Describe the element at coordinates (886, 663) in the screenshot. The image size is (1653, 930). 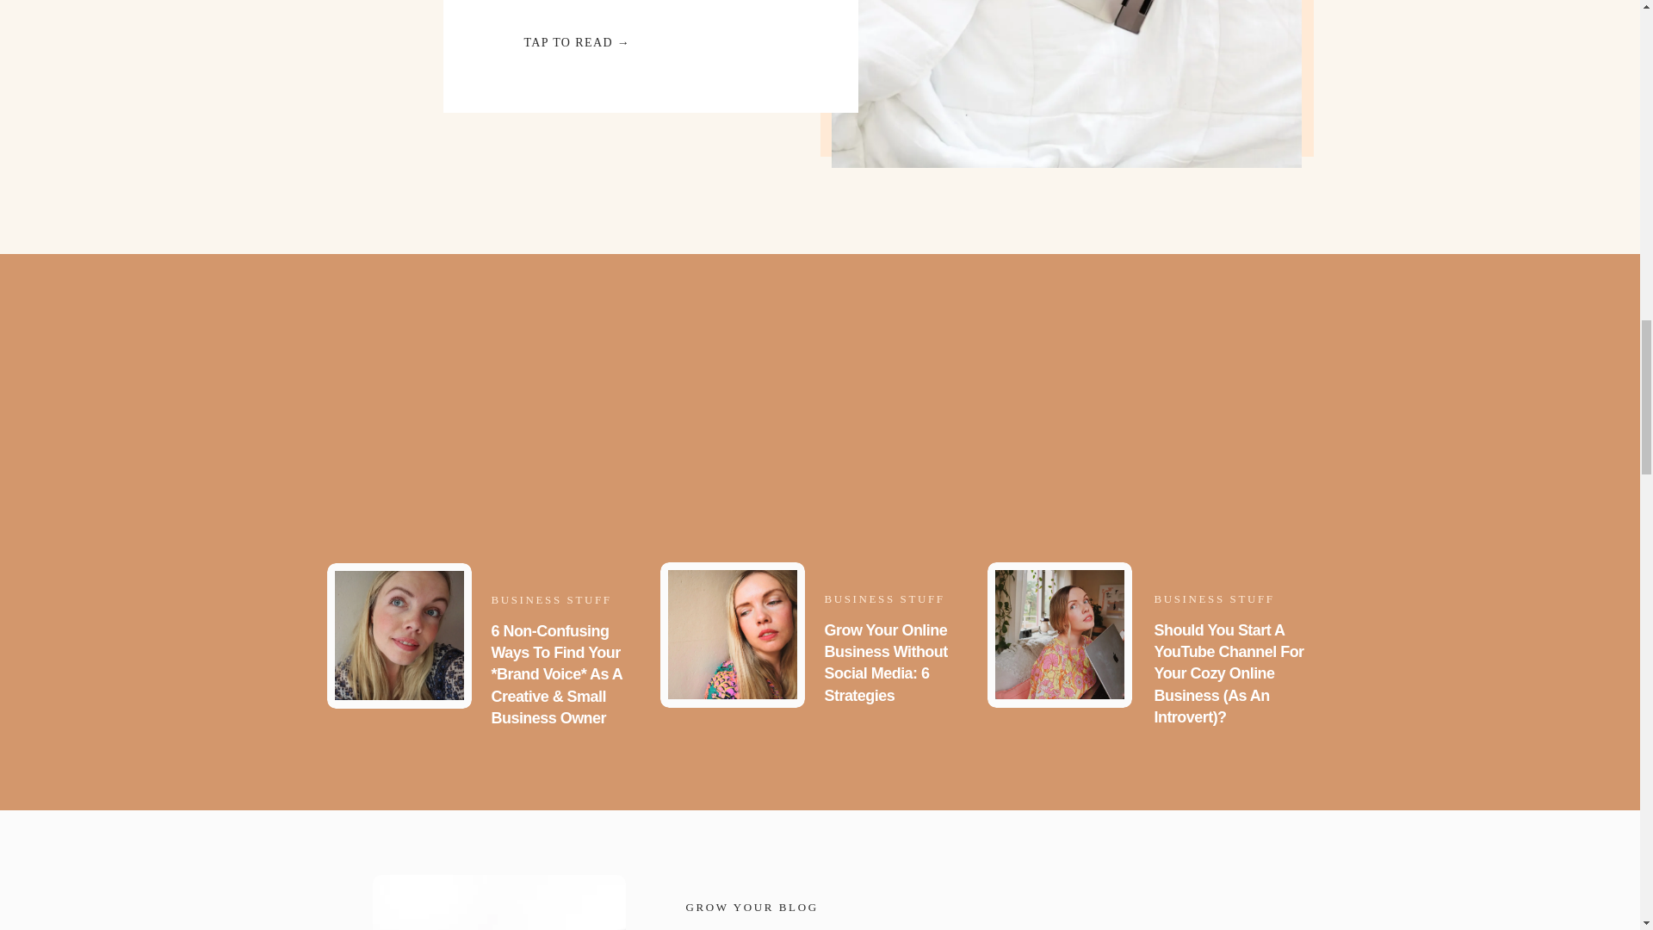
I see `Grow Your Online Business Without Social Media: 6 Strategies` at that location.